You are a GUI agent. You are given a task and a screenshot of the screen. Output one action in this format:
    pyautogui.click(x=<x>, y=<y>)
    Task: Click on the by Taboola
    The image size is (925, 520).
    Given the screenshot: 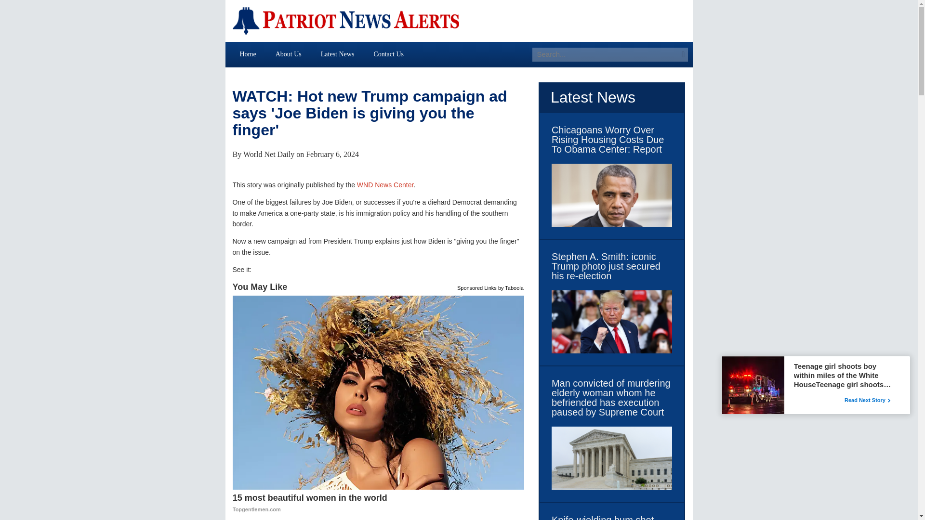 What is the action you would take?
    pyautogui.click(x=385, y=185)
    